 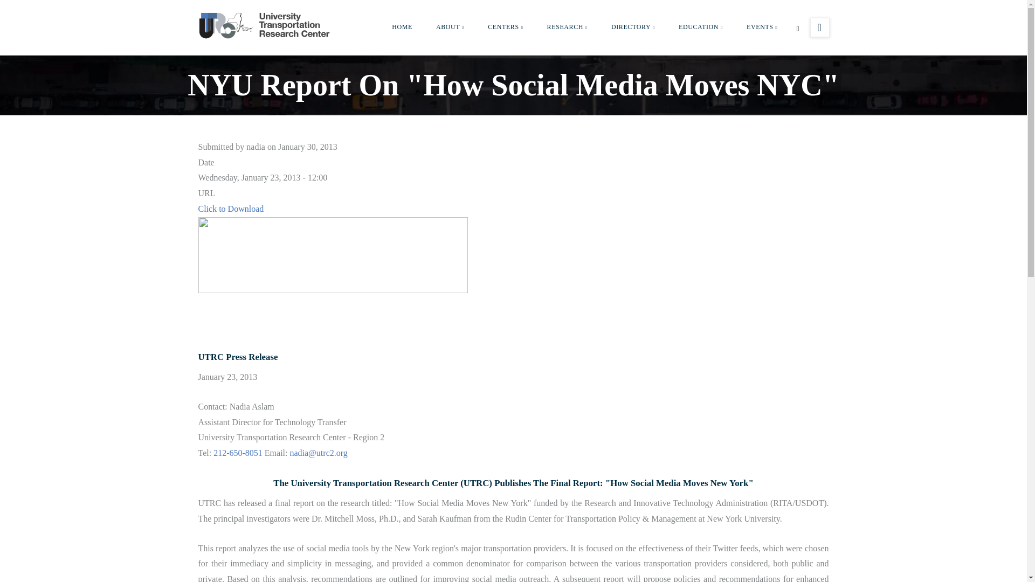 What do you see at coordinates (506, 27) in the screenshot?
I see `CENTERS` at bounding box center [506, 27].